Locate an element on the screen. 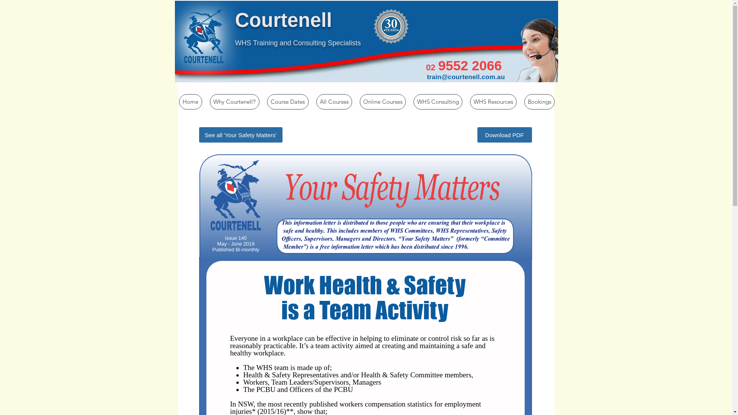  Courtenell is located at coordinates (284, 20).